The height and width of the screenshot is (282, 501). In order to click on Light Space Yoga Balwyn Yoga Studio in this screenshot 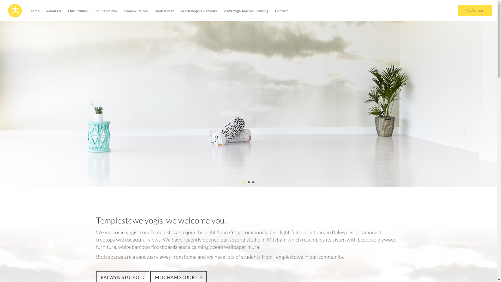, I will do `click(17, 14)`.